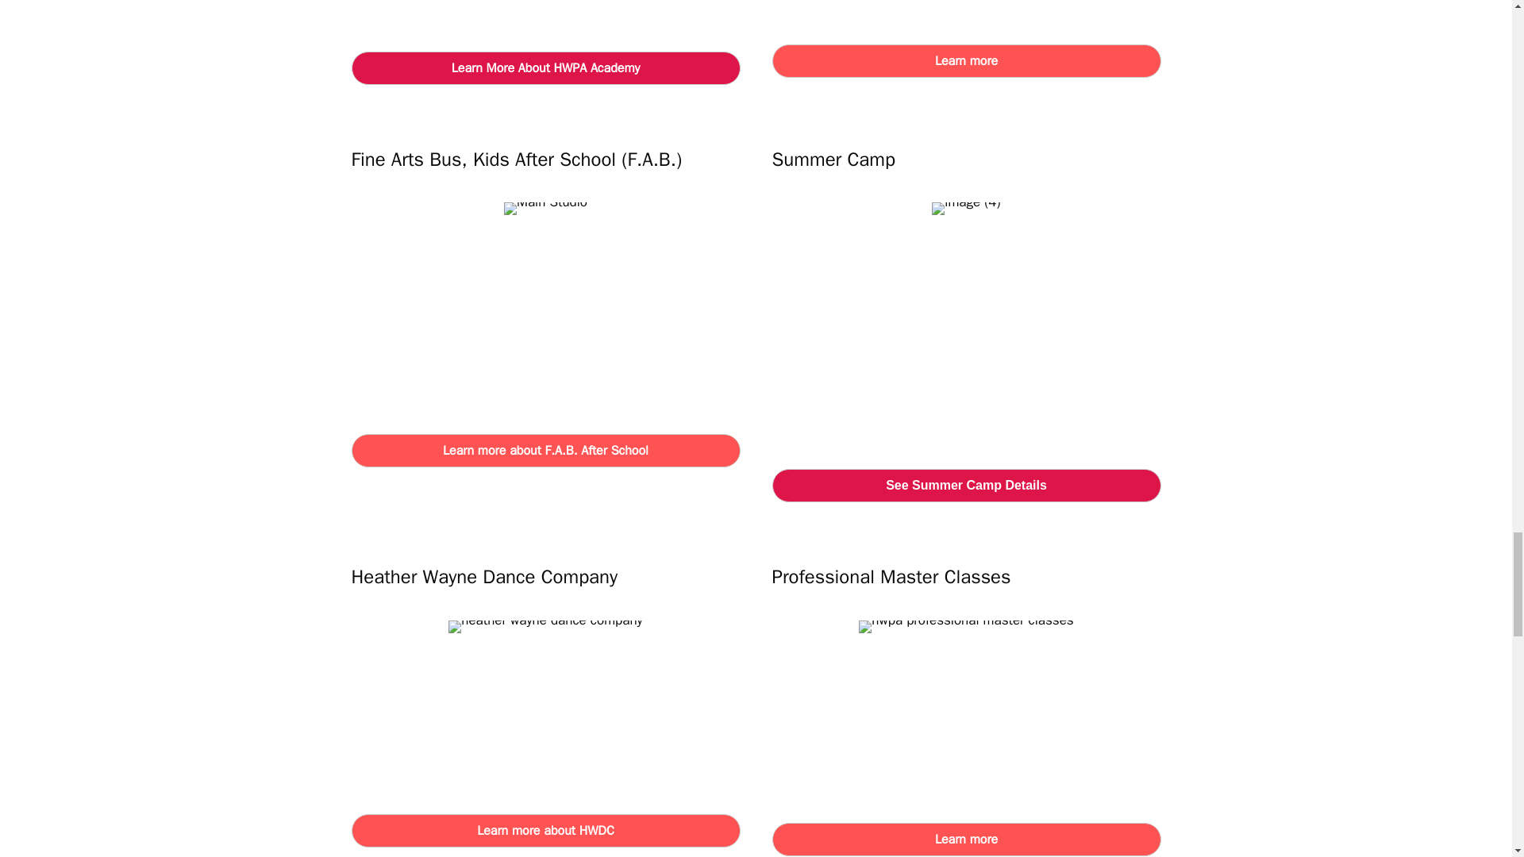 This screenshot has height=857, width=1524. I want to click on hwpa professional master classes, so click(965, 627).